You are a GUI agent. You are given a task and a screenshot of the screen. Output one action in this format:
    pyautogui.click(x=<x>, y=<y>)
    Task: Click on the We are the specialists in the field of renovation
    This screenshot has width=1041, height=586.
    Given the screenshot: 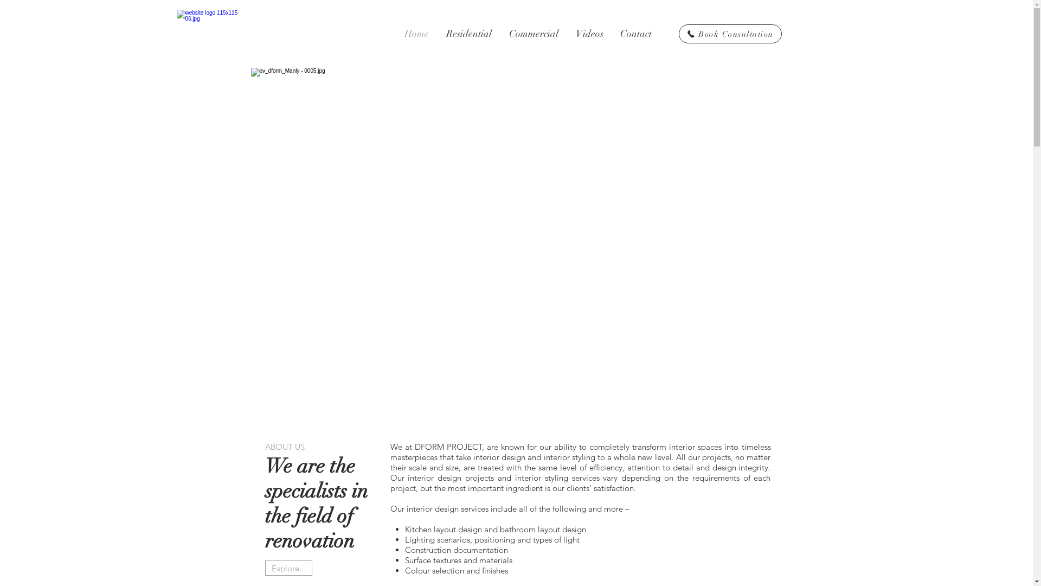 What is the action you would take?
    pyautogui.click(x=316, y=504)
    